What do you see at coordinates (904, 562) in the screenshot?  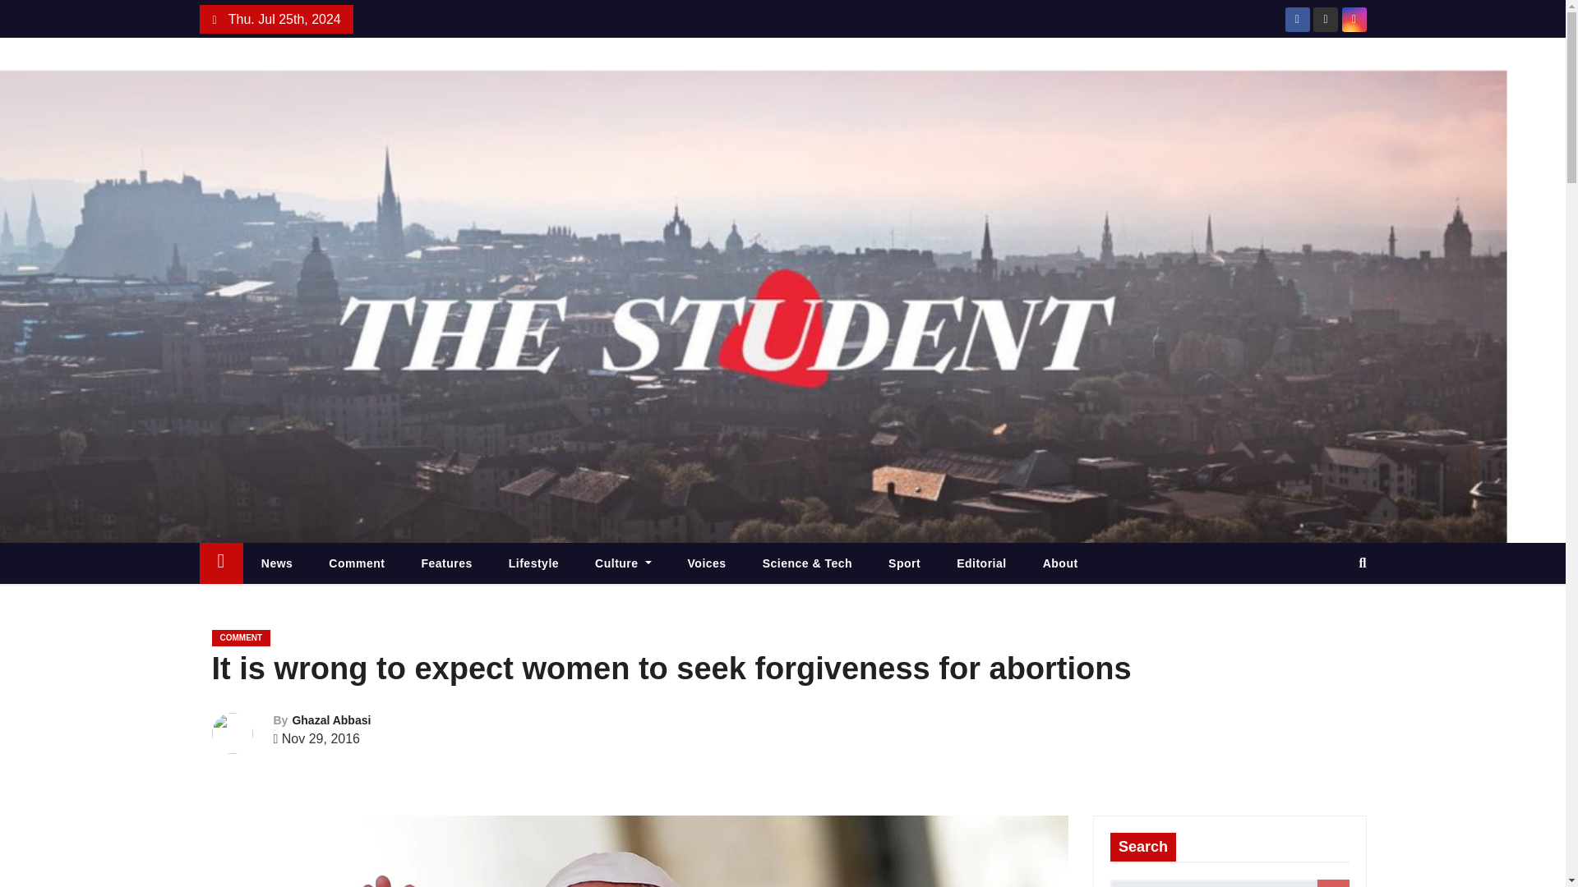 I see `Sport` at bounding box center [904, 562].